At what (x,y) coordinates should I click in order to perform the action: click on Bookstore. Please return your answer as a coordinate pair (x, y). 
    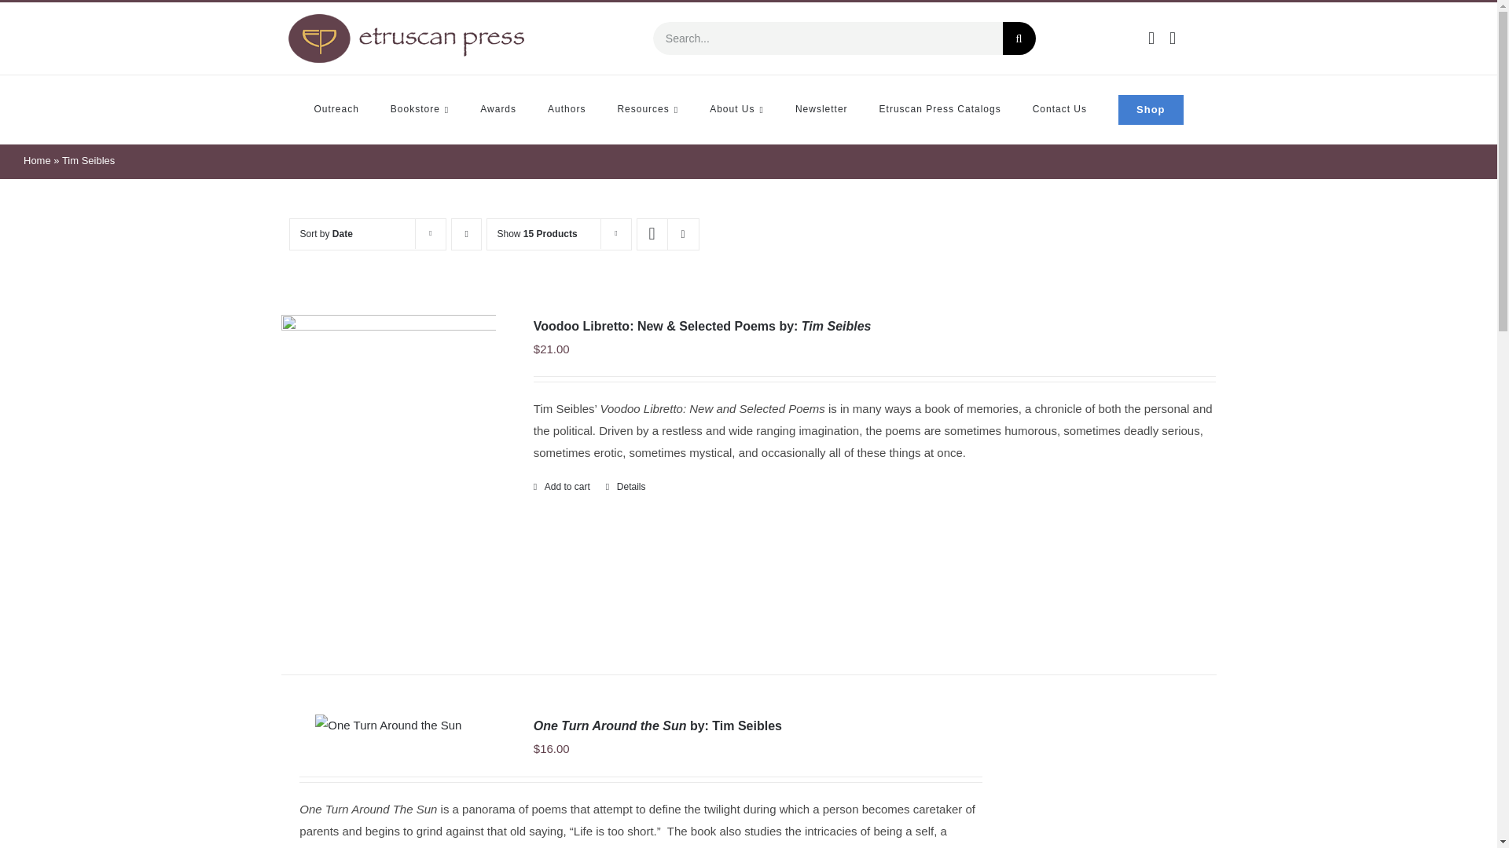
    Looking at the image, I should click on (420, 110).